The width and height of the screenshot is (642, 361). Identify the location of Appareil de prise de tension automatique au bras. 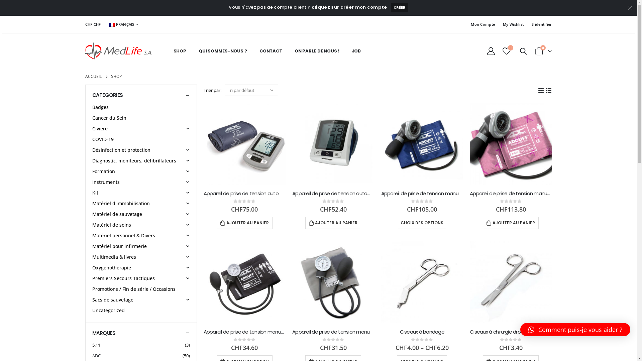
(244, 194).